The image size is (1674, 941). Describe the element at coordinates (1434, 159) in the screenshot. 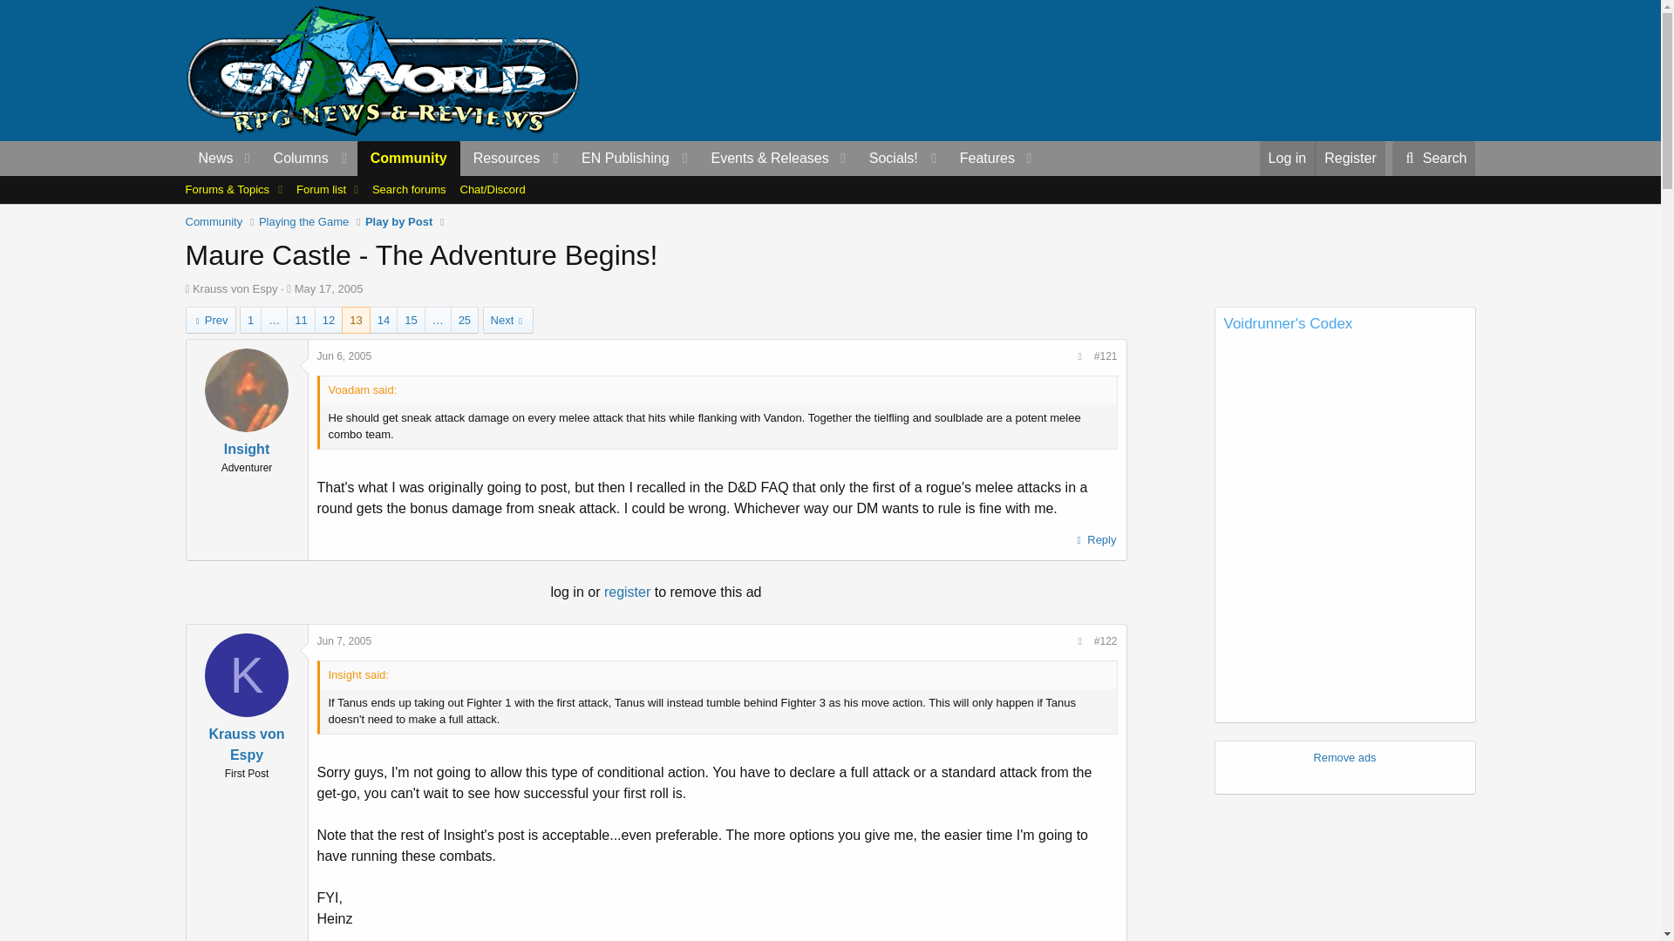

I see `Search` at that location.